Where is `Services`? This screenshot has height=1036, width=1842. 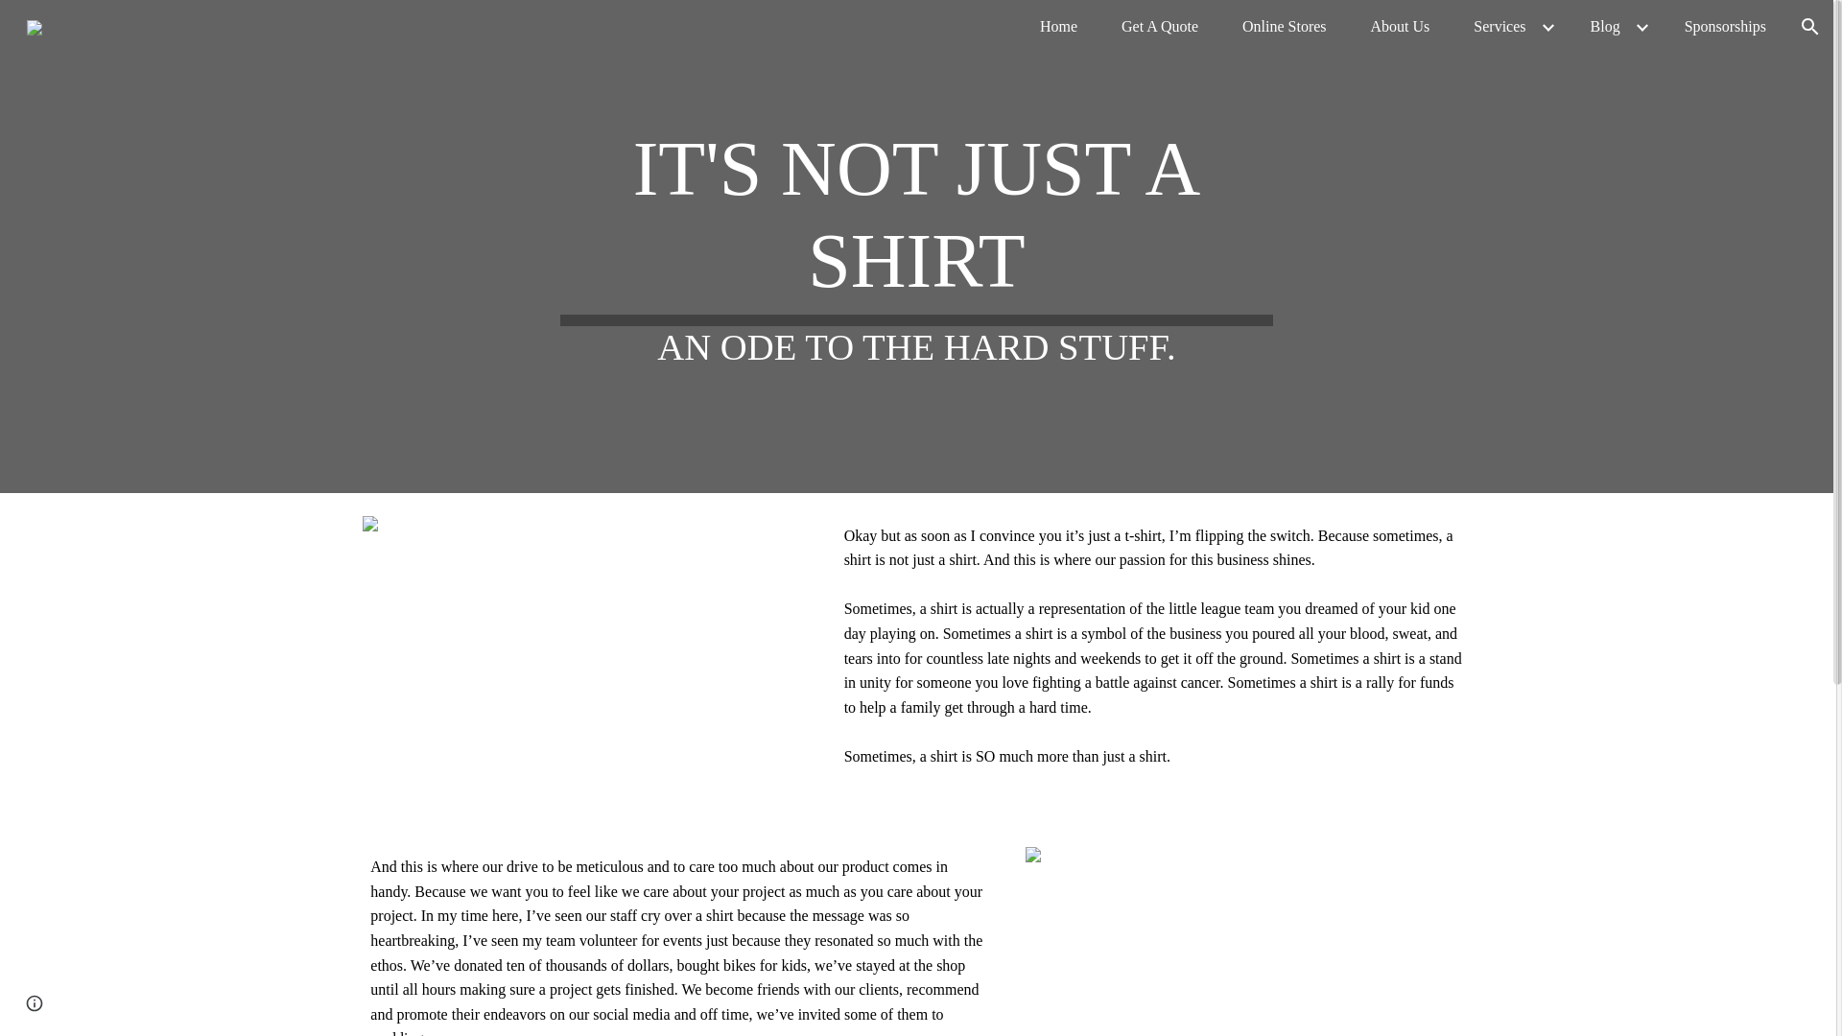 Services is located at coordinates (1499, 27).